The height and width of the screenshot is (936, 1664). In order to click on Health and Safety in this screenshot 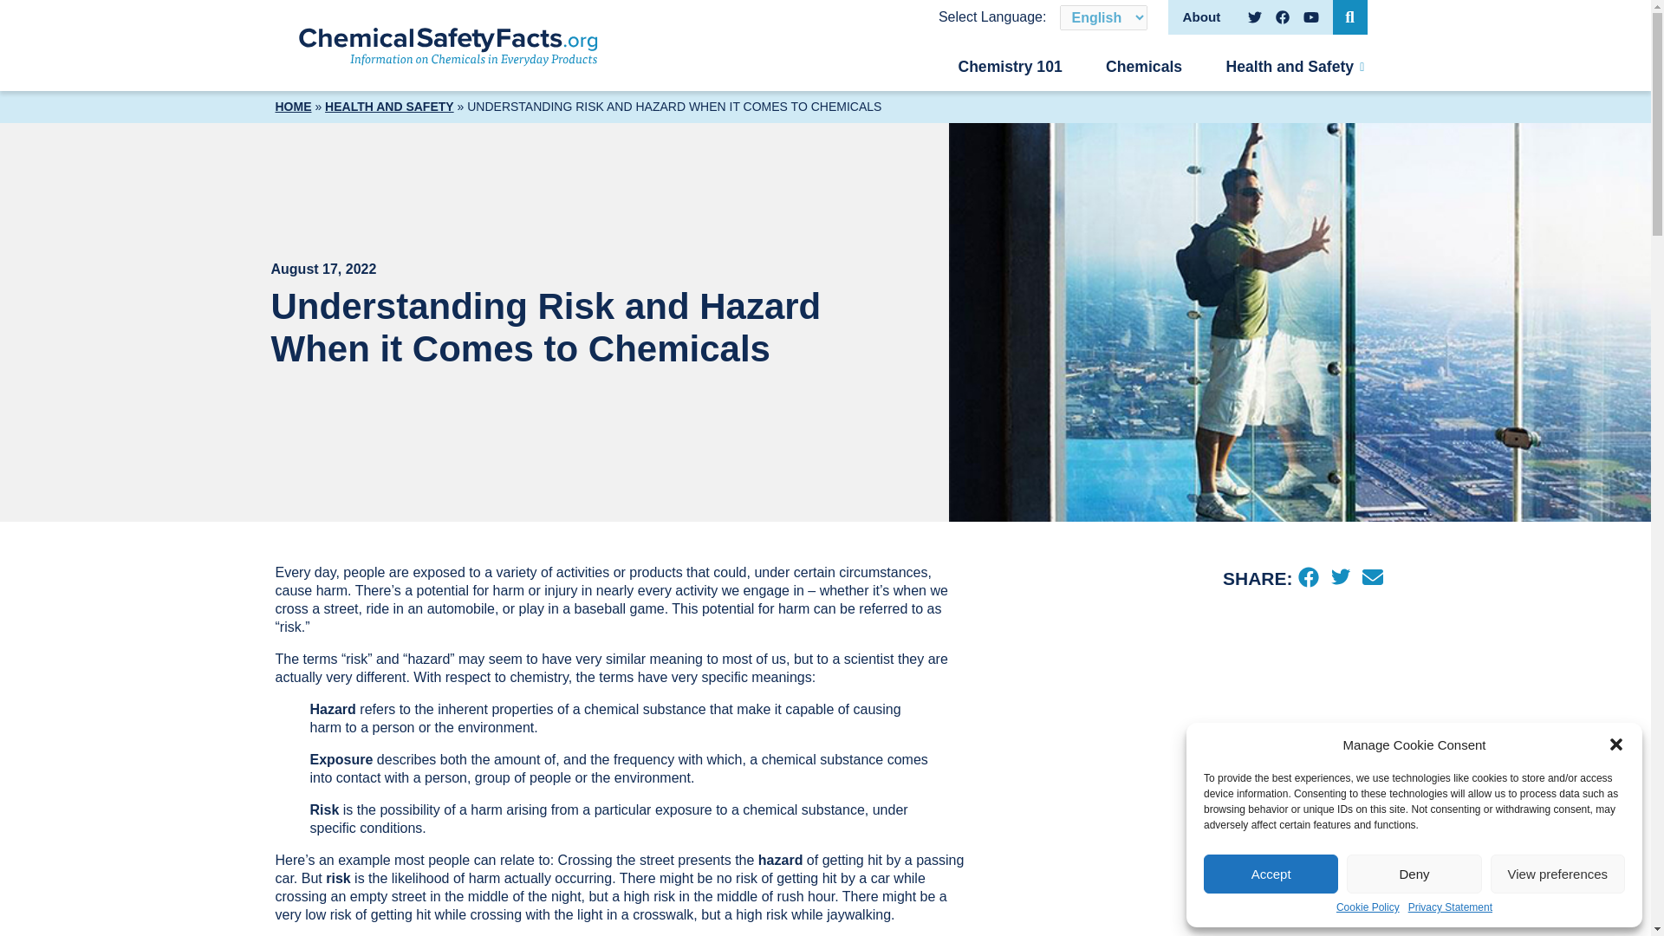, I will do `click(1295, 66)`.